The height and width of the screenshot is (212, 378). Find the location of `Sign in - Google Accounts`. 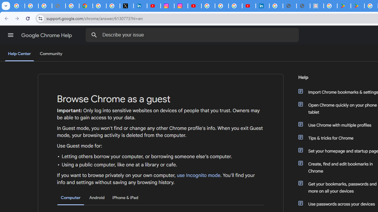

Sign in - Google Accounts is located at coordinates (276, 6).